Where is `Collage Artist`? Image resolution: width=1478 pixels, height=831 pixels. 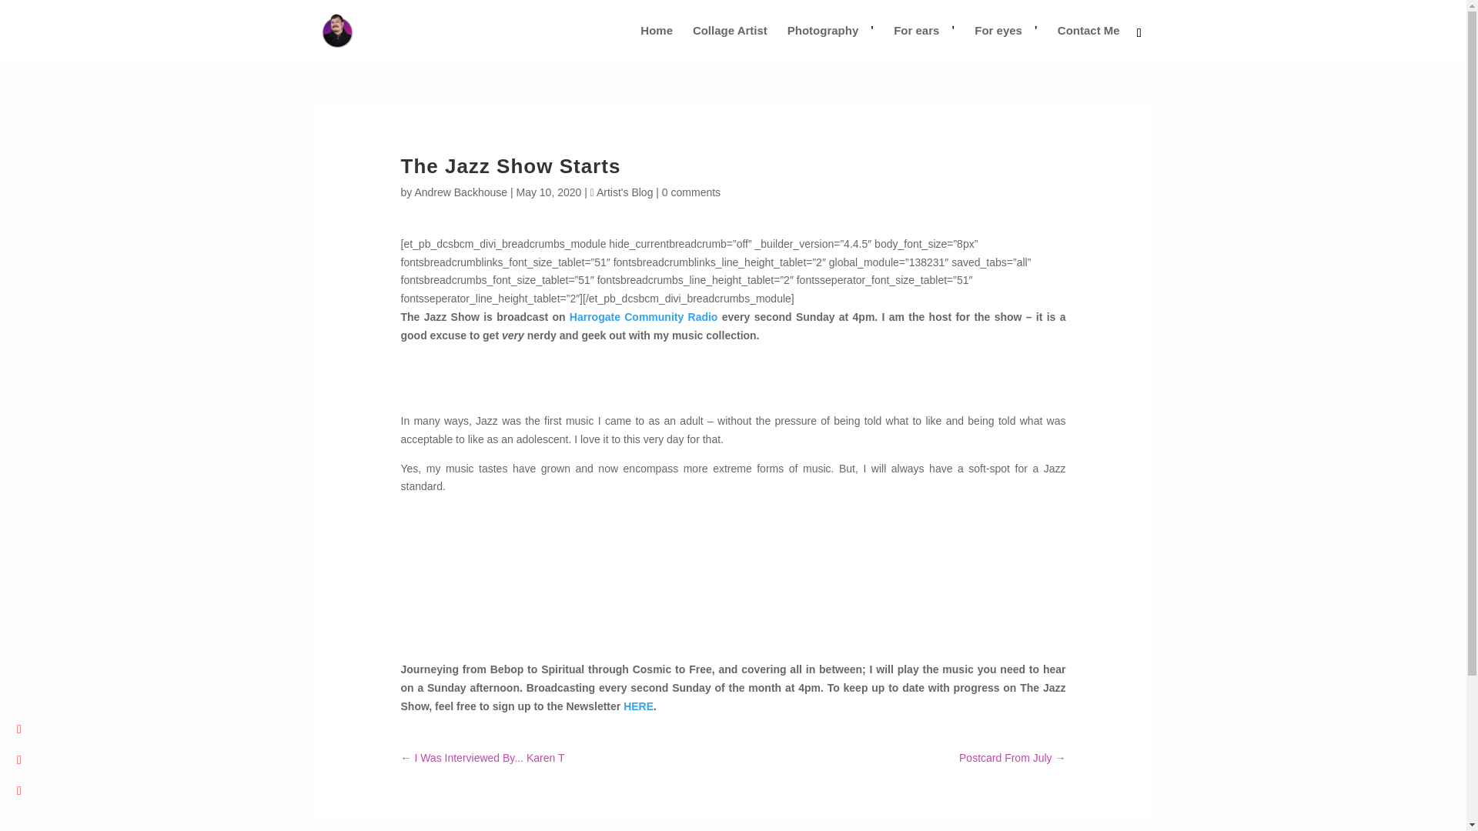
Collage Artist is located at coordinates (730, 43).